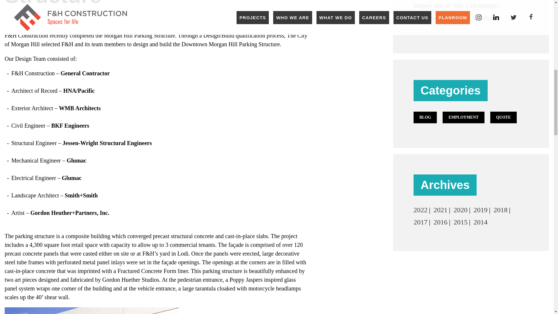 This screenshot has height=314, width=558. What do you see at coordinates (440, 210) in the screenshot?
I see `2021` at bounding box center [440, 210].